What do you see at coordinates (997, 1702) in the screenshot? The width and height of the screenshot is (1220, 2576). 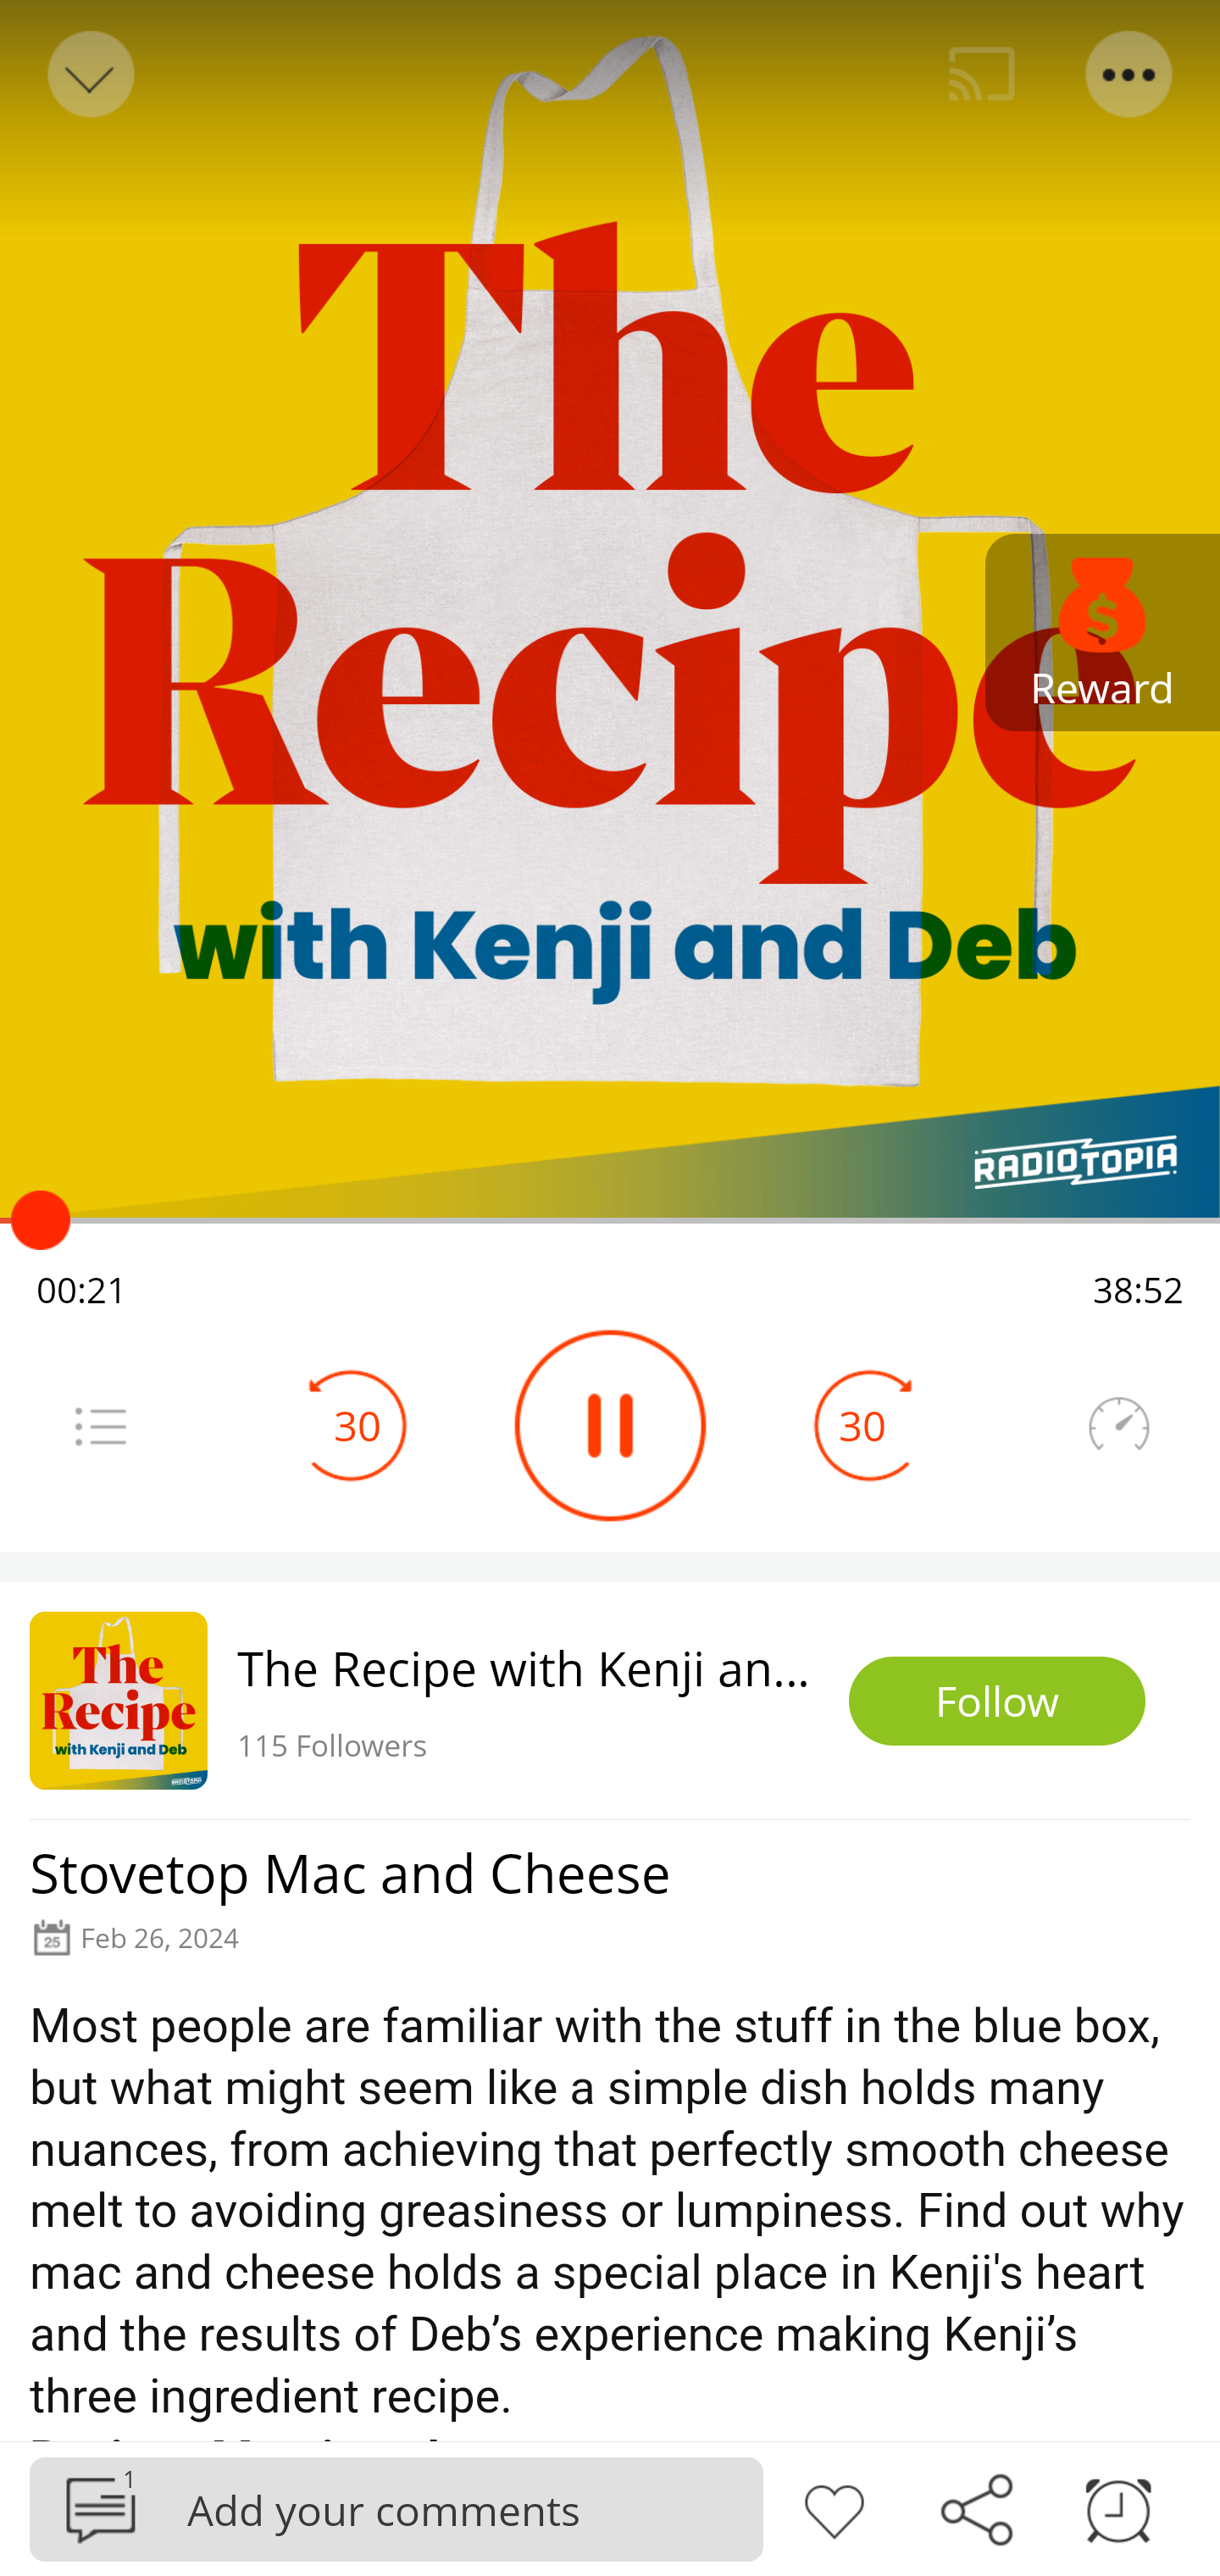 I see `Follow` at bounding box center [997, 1702].